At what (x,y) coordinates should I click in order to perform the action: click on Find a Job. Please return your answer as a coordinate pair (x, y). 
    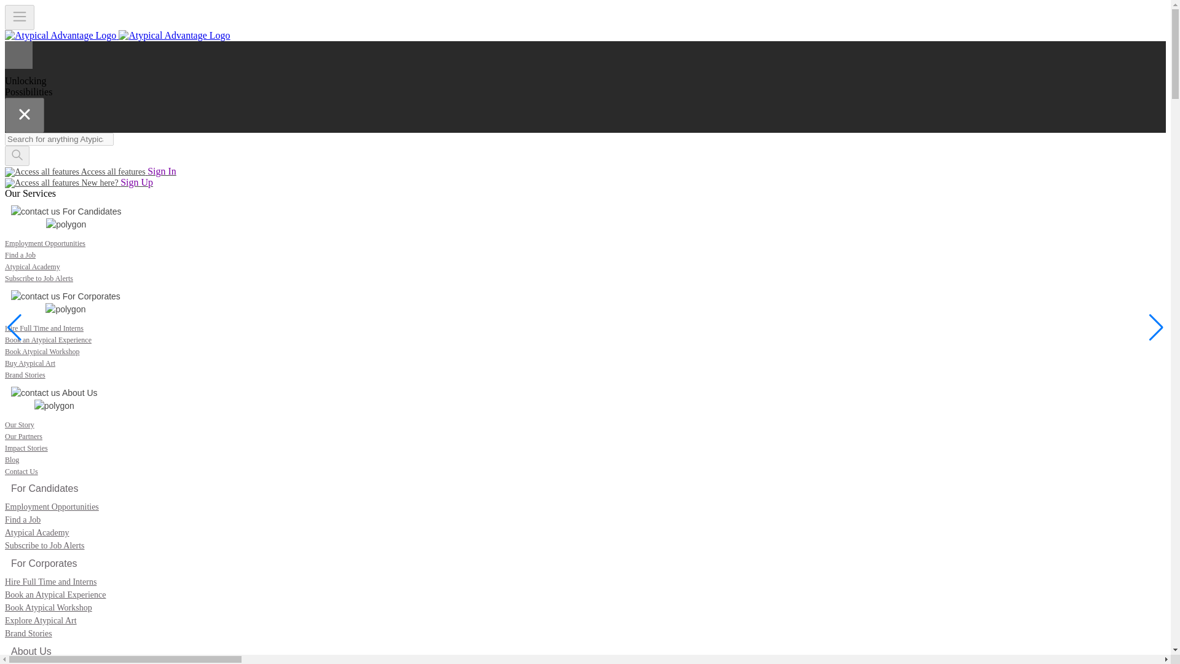
    Looking at the image, I should click on (22, 520).